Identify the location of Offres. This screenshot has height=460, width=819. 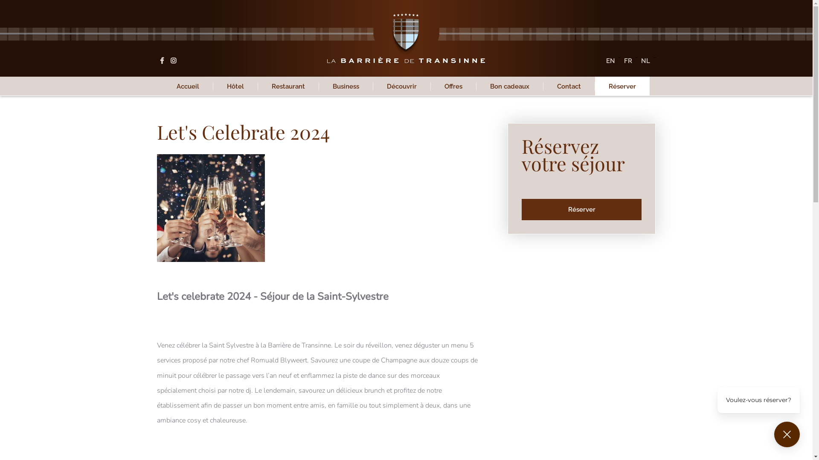
(453, 86).